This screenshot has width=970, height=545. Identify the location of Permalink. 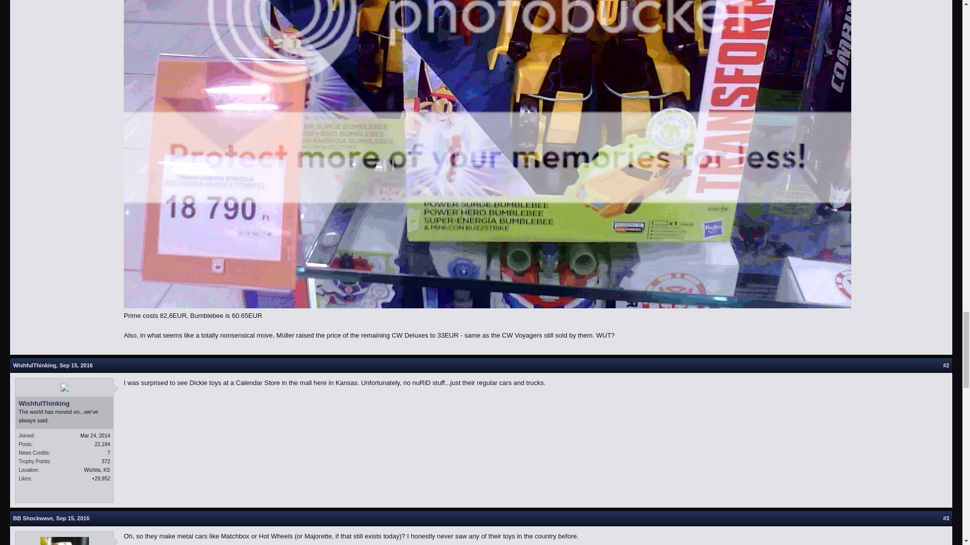
(76, 365).